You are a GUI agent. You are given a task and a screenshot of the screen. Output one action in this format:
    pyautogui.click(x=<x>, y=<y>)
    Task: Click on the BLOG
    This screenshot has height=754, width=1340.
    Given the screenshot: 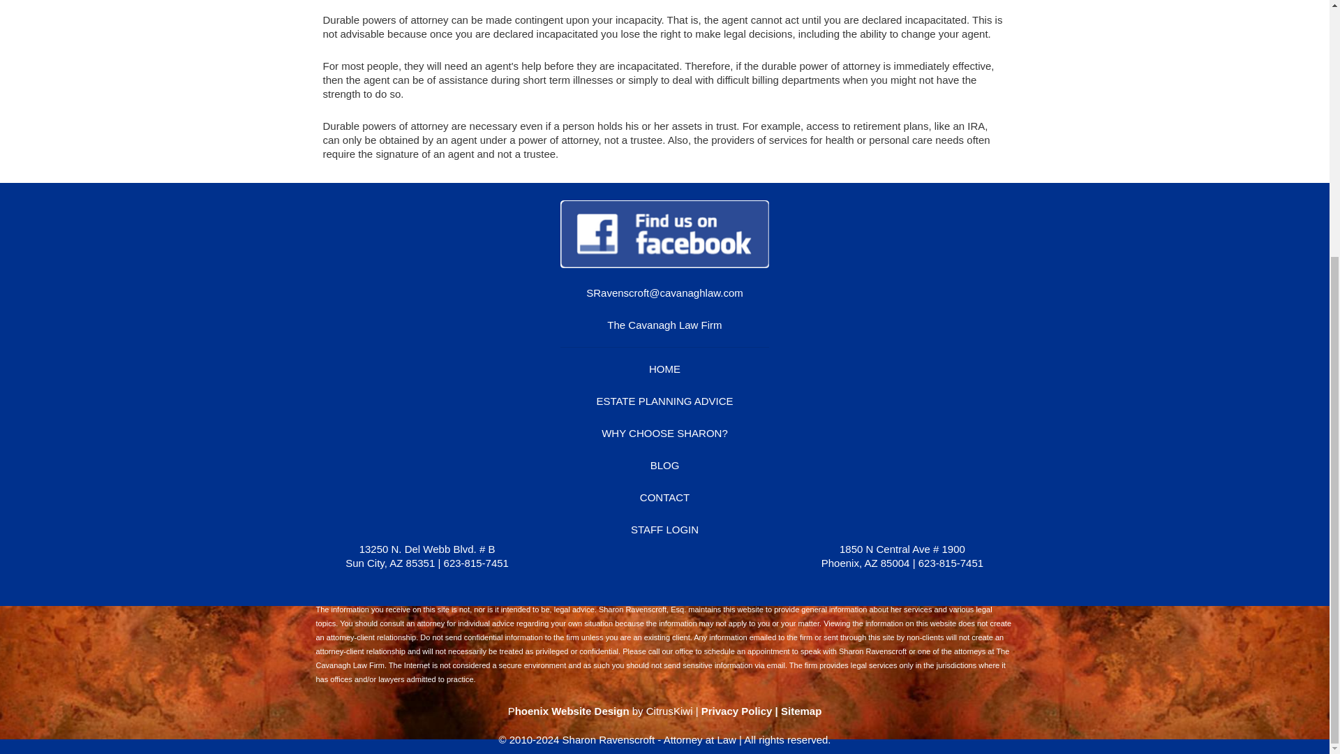 What is the action you would take?
    pyautogui.click(x=664, y=465)
    